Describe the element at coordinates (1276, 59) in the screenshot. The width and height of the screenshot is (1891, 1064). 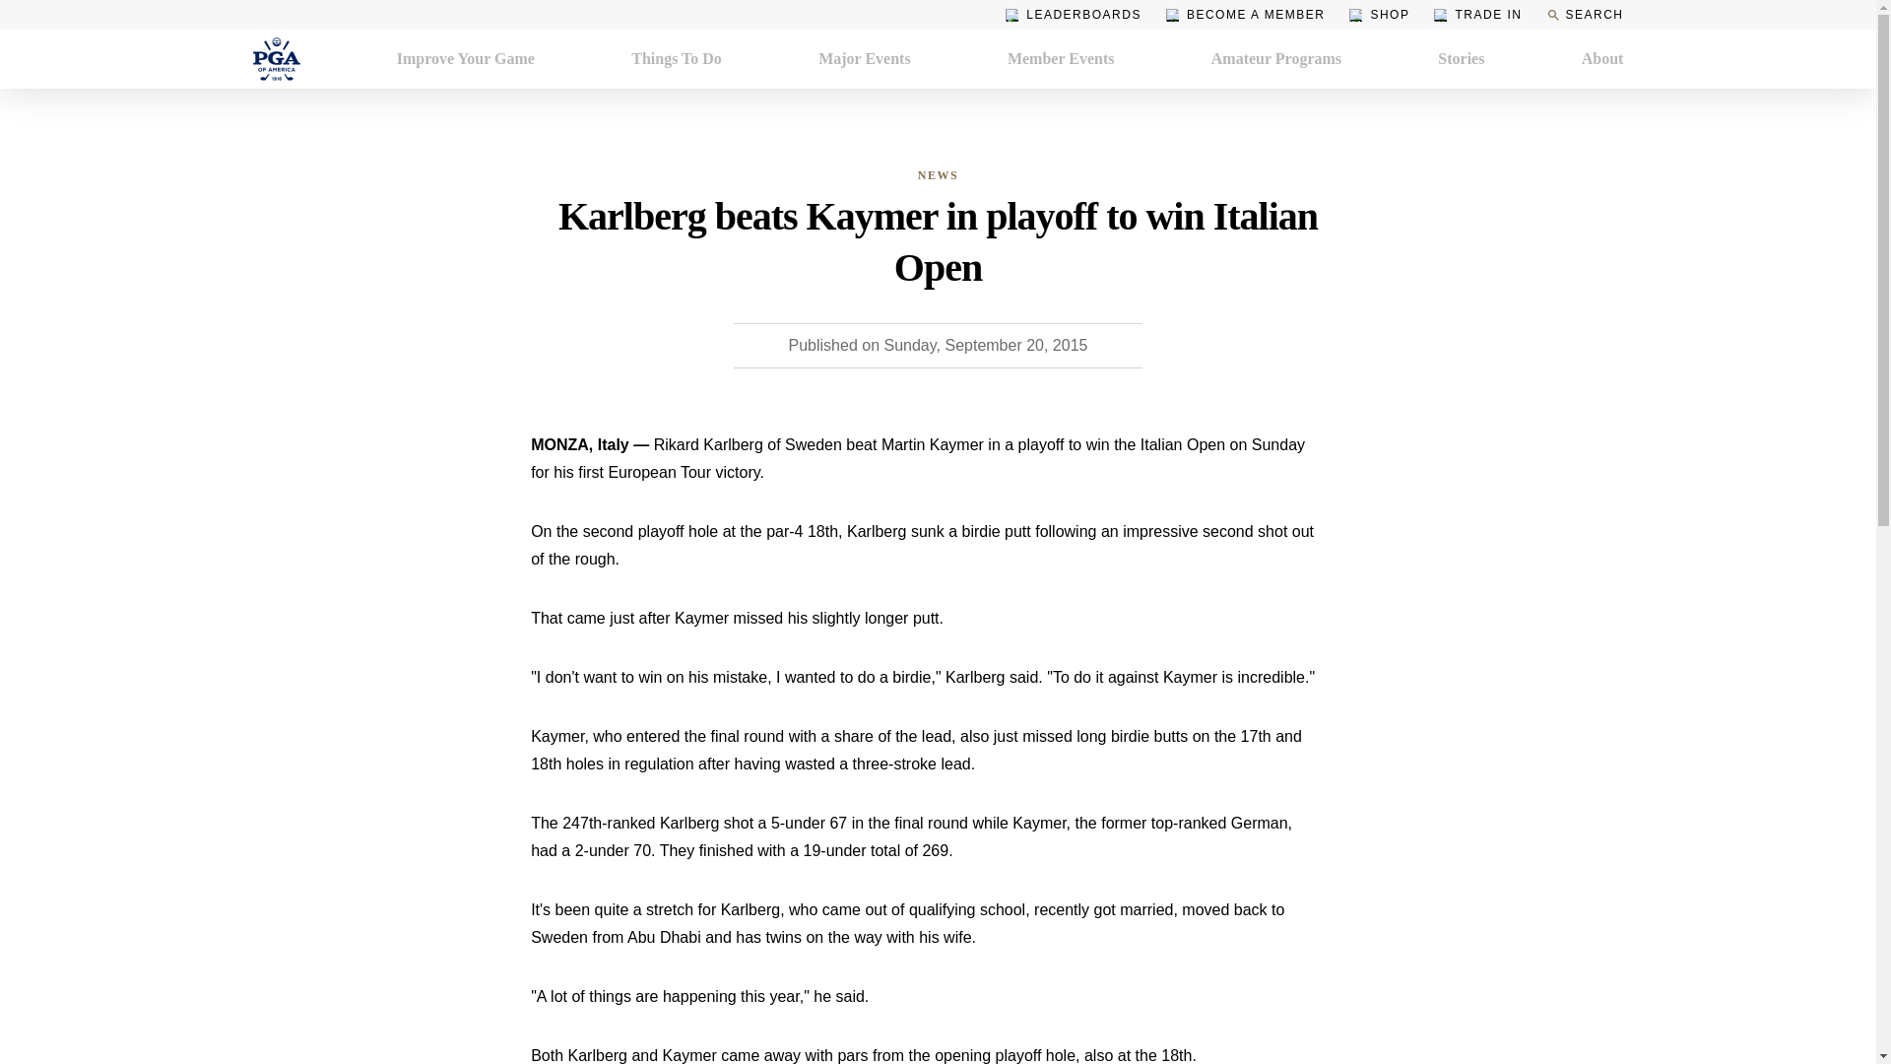
I see `Amateur Programs` at that location.